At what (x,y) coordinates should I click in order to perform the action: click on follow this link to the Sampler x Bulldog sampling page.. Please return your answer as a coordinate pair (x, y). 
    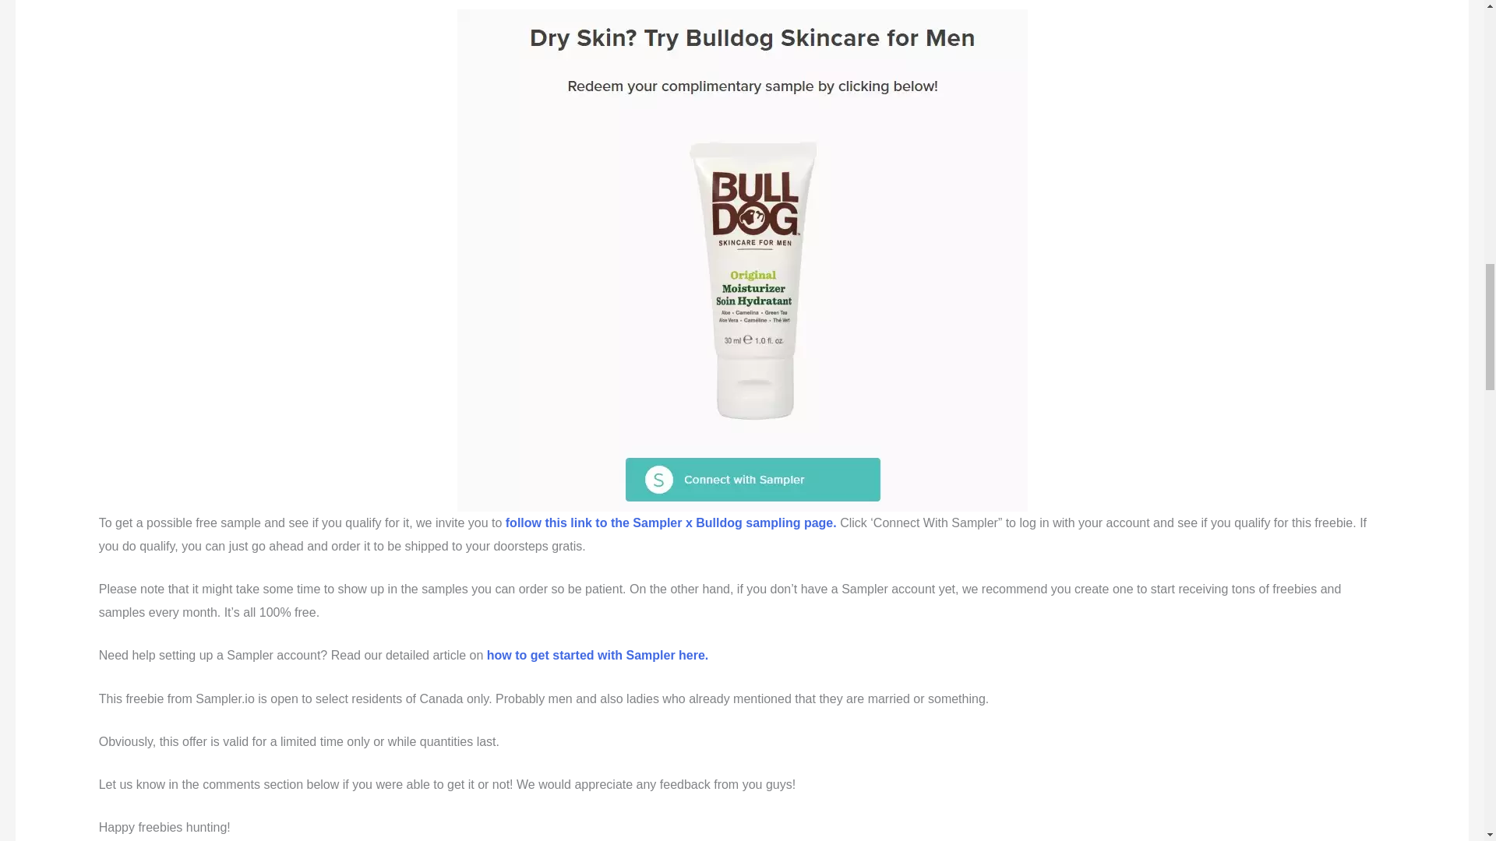
    Looking at the image, I should click on (670, 523).